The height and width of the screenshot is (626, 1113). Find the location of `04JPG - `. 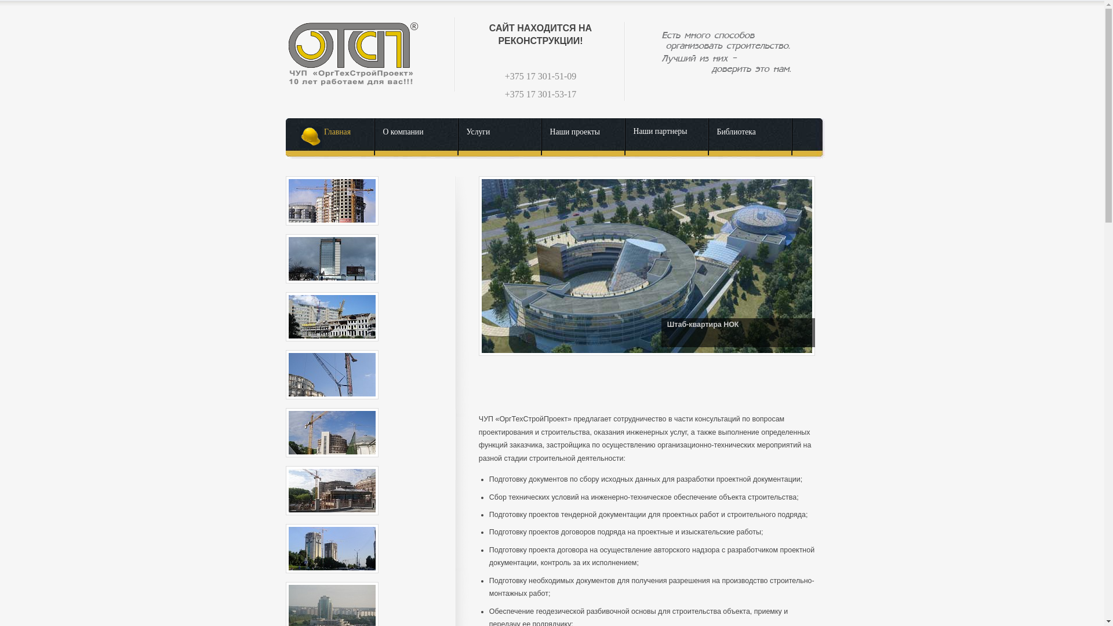

04JPG -  is located at coordinates (332, 374).